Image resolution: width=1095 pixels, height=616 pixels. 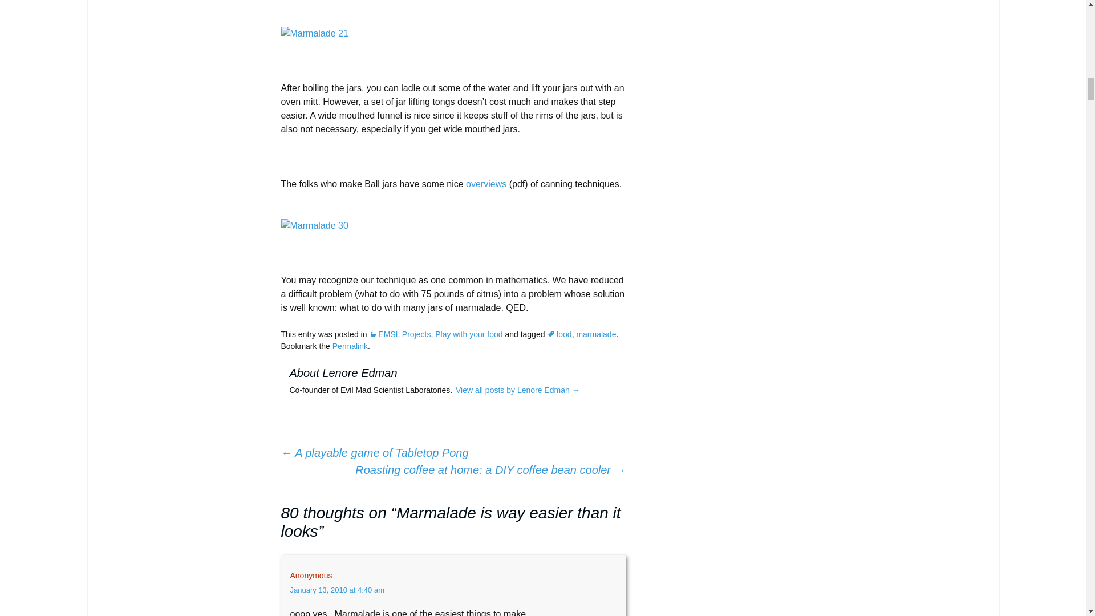 I want to click on January 13, 2010 at 4:40 am, so click(x=336, y=590).